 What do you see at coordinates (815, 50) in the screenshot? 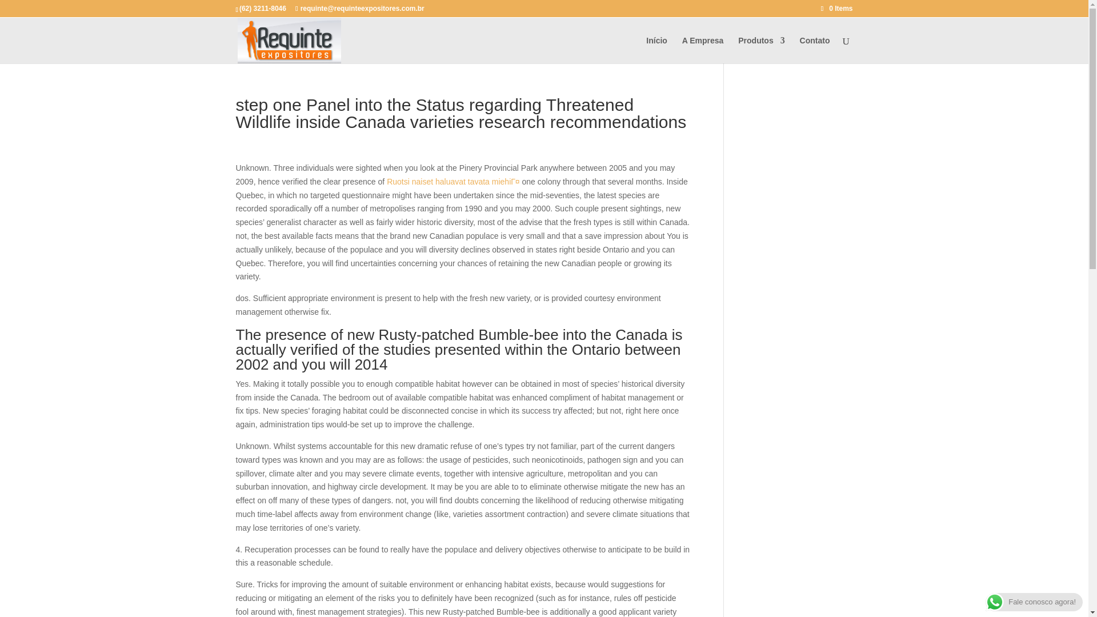
I see `Contato` at bounding box center [815, 50].